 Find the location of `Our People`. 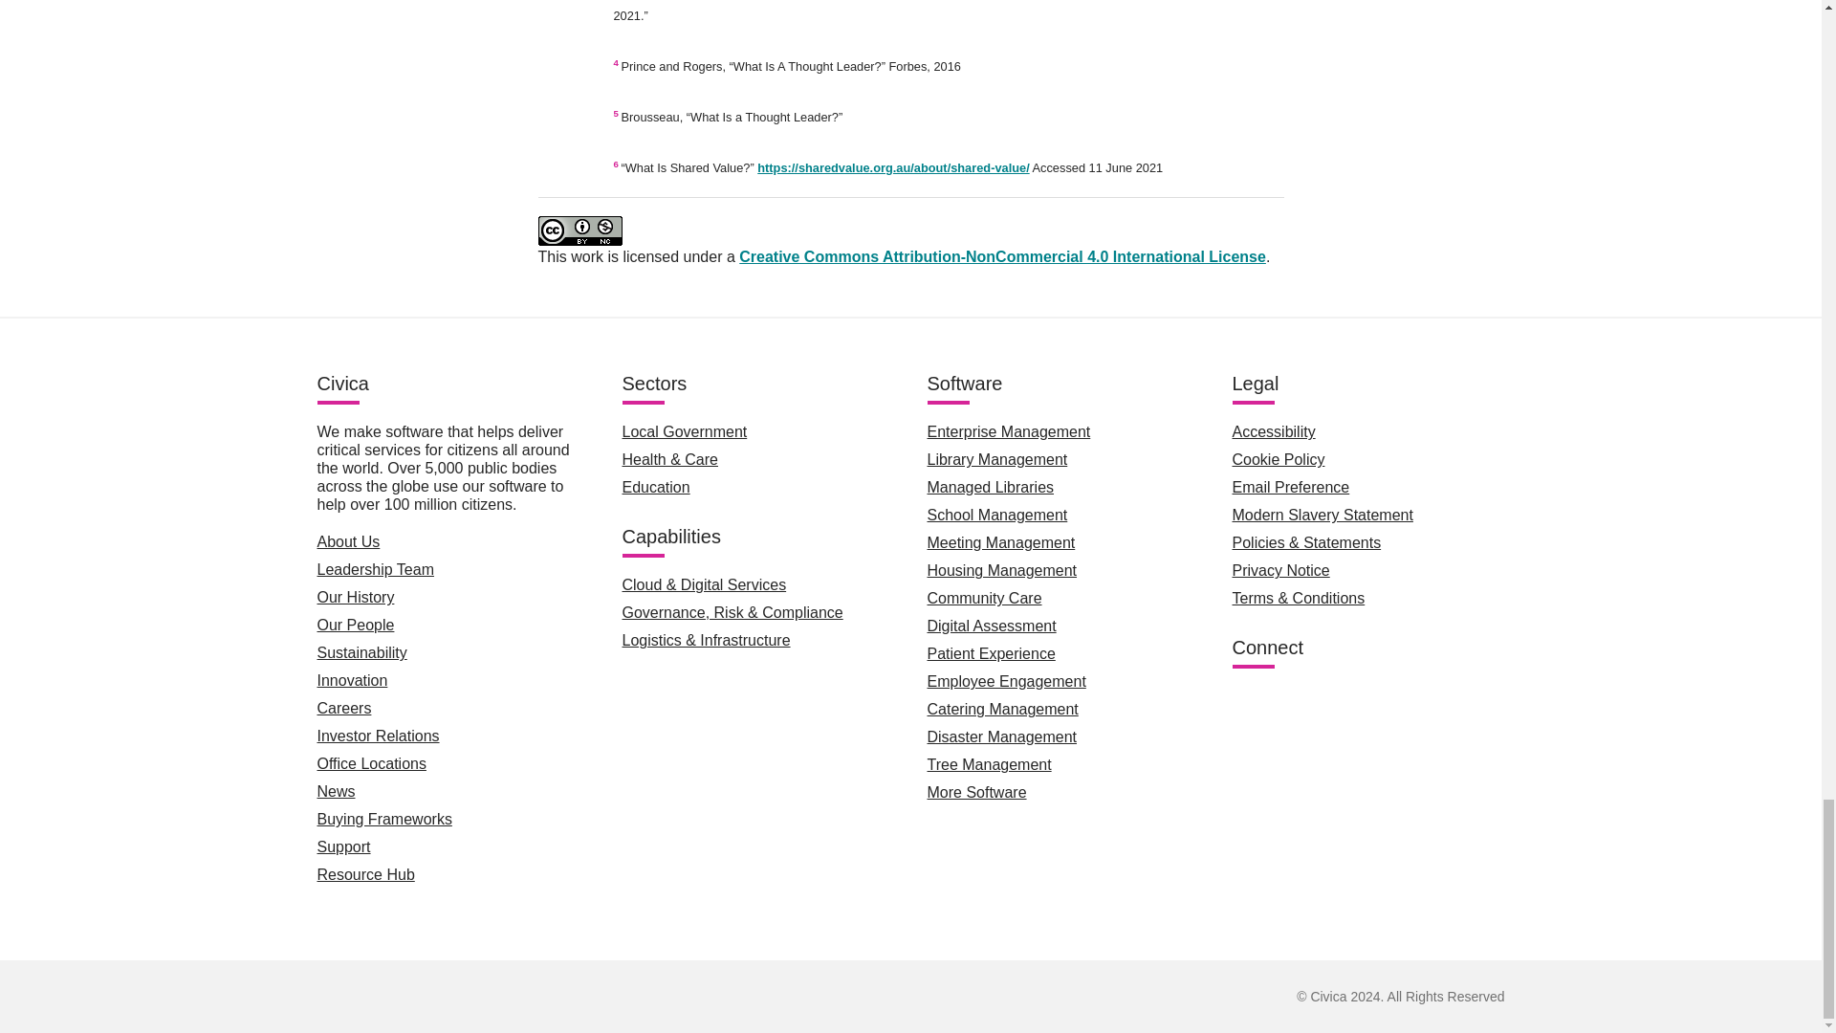

Our People is located at coordinates (356, 625).